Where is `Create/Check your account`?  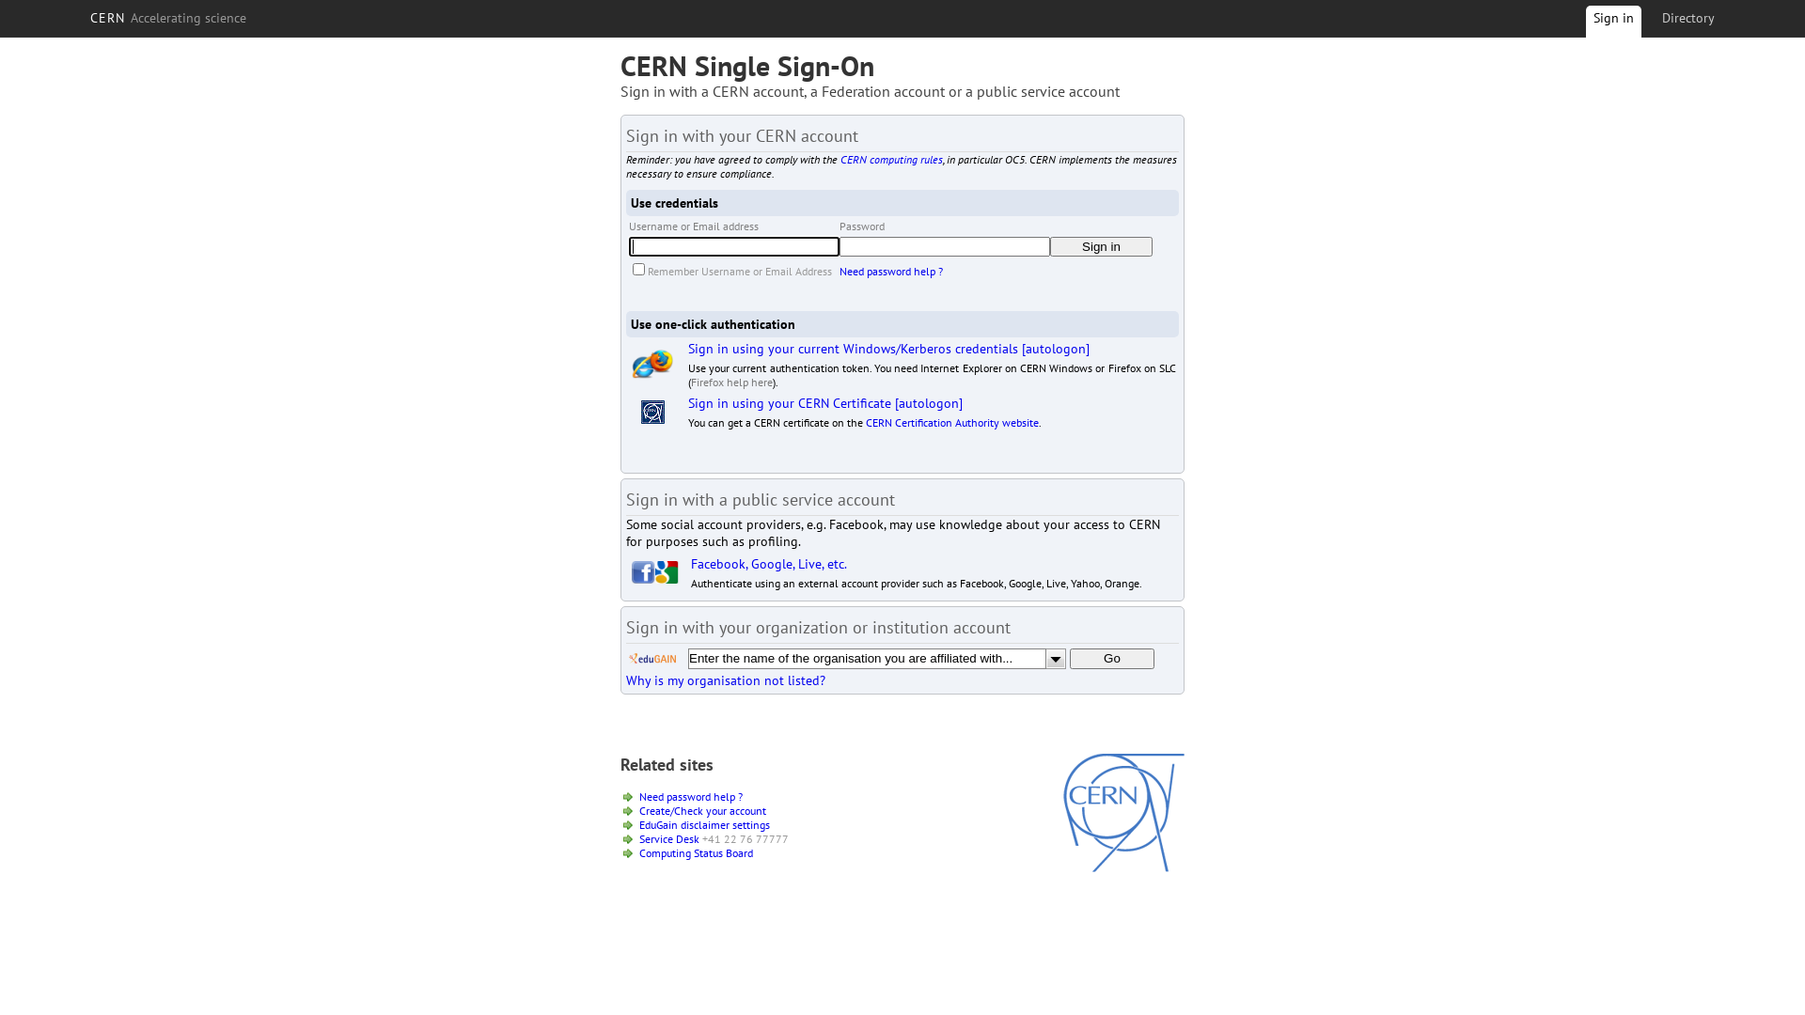 Create/Check your account is located at coordinates (703, 810).